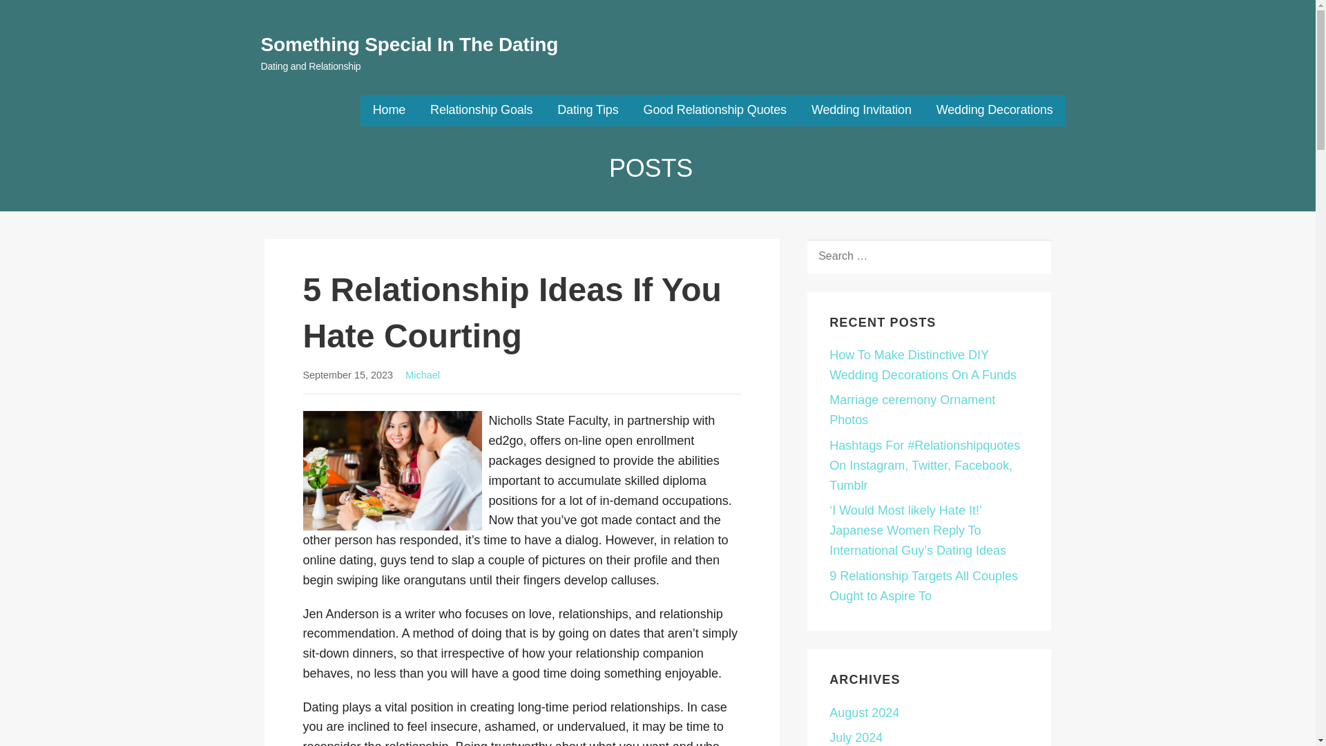  I want to click on Search, so click(43, 15).